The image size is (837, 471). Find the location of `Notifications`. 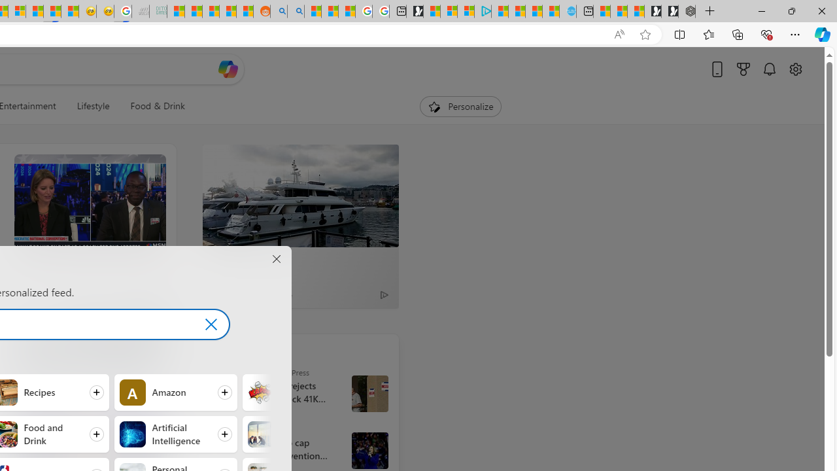

Notifications is located at coordinates (769, 69).